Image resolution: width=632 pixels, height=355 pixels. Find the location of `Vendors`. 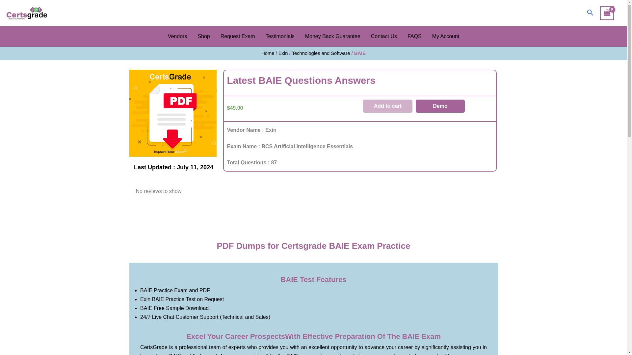

Vendors is located at coordinates (177, 36).